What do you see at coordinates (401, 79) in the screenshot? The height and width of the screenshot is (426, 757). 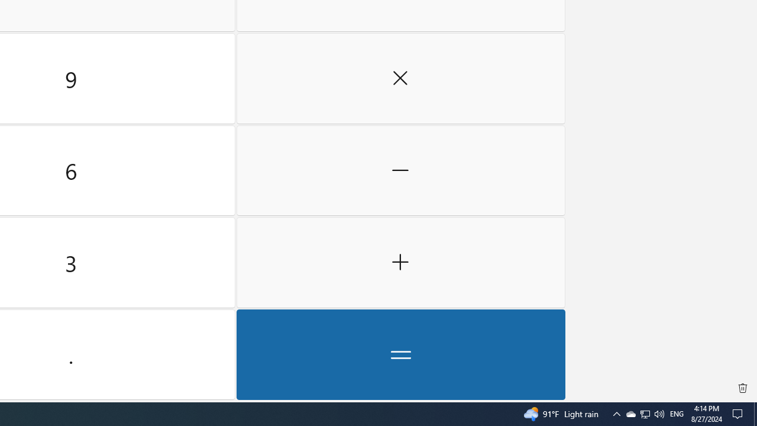 I see `Multiply by` at bounding box center [401, 79].